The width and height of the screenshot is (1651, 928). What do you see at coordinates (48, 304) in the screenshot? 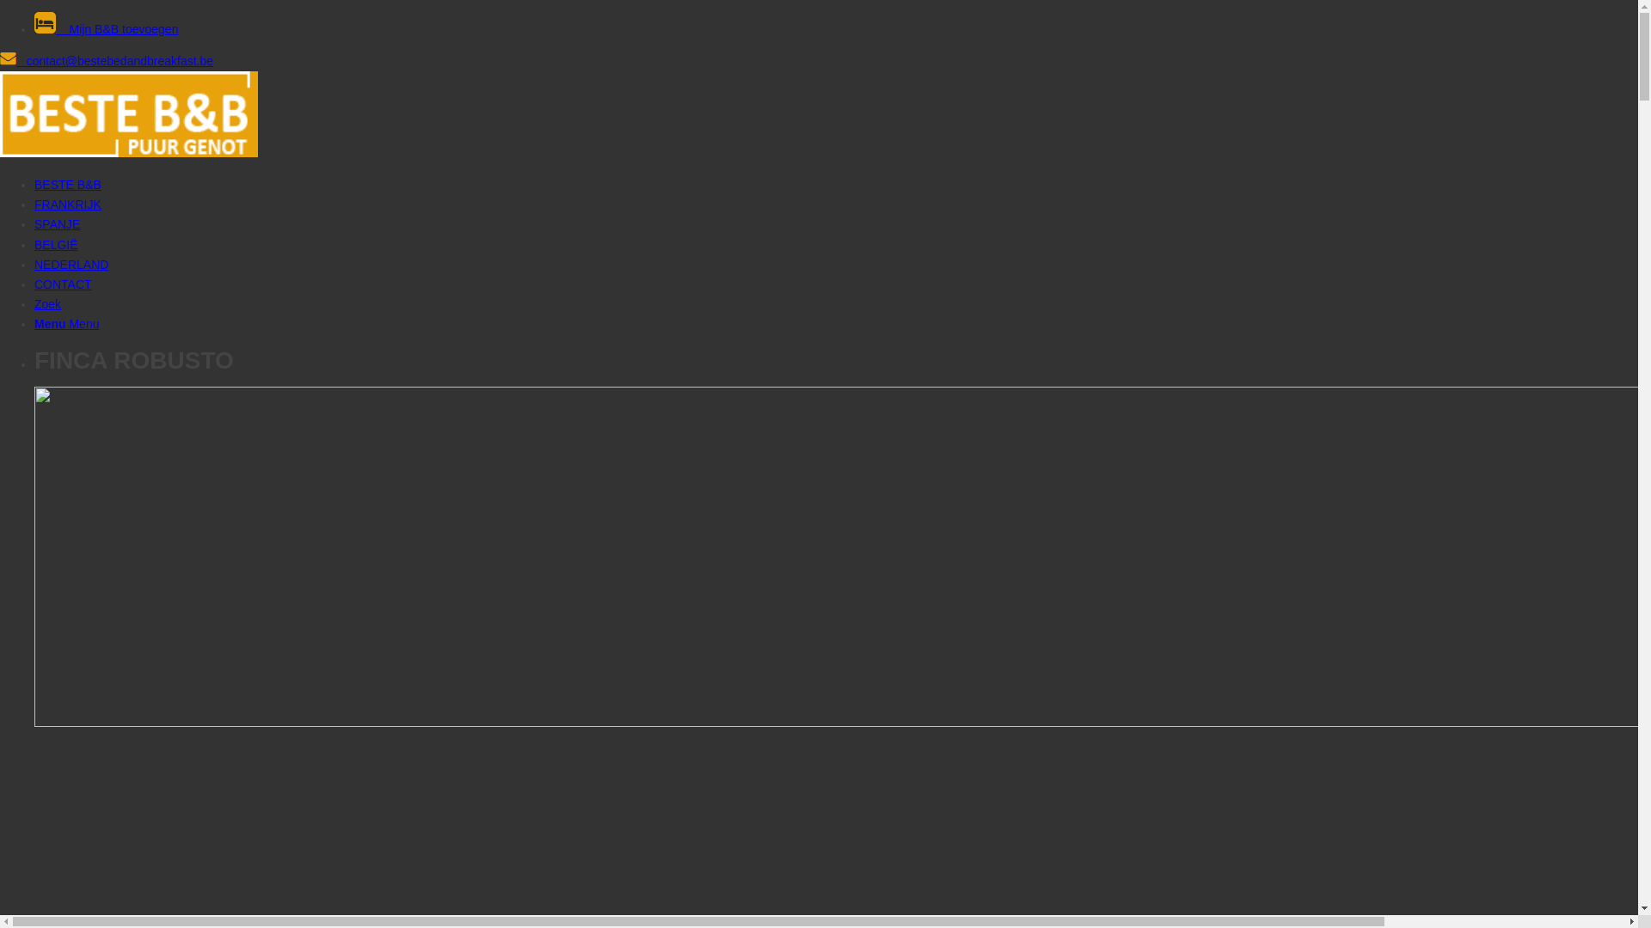
I see `Zoek` at bounding box center [48, 304].